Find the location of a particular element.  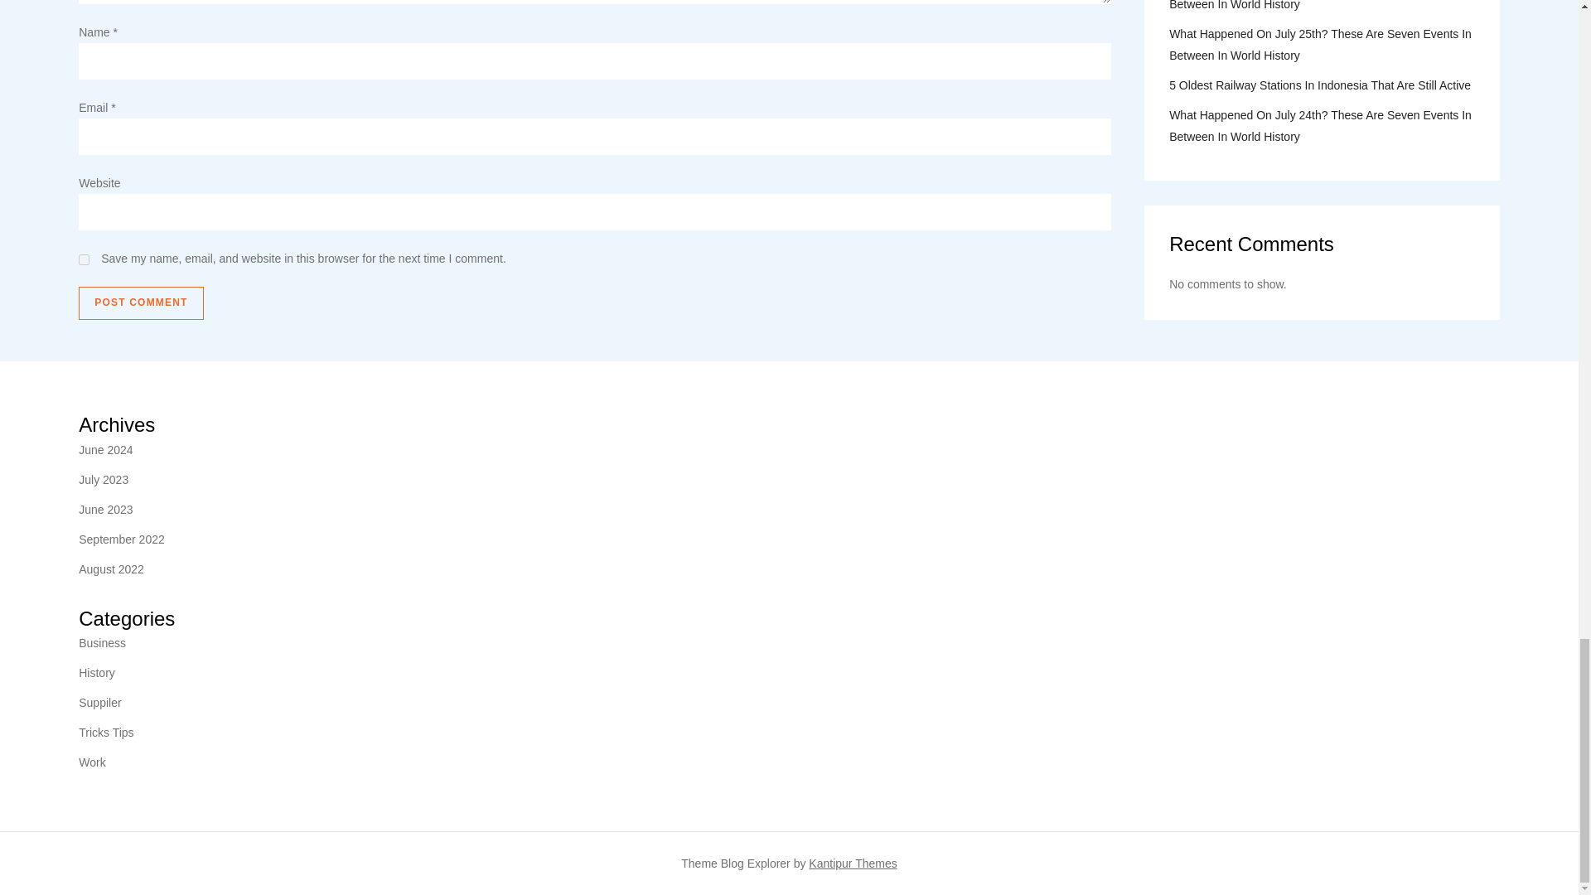

Kantipur Themes is located at coordinates (852, 863).